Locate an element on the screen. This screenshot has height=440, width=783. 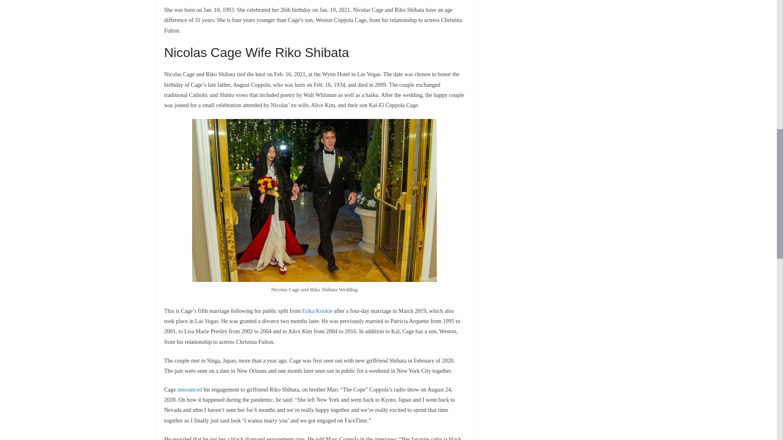
Erika Kookie is located at coordinates (317, 311).